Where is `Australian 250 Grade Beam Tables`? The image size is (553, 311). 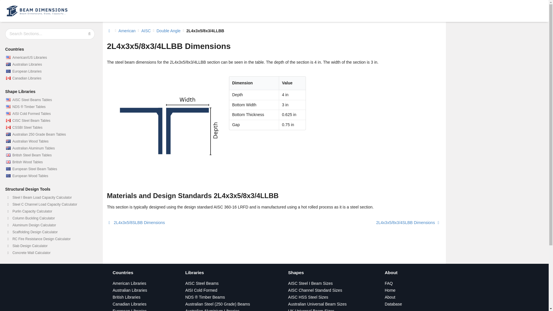
Australian 250 Grade Beam Tables is located at coordinates (50, 134).